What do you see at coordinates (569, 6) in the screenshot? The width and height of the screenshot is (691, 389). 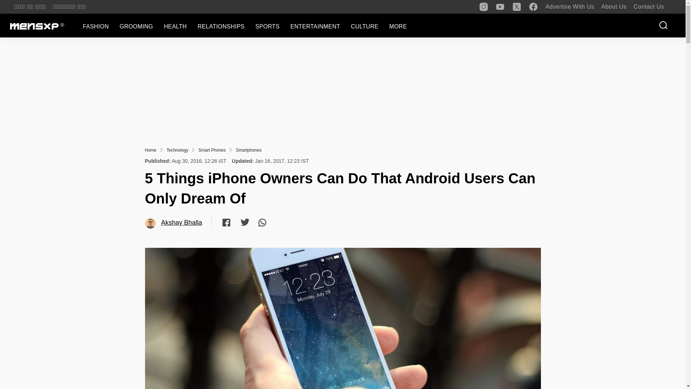 I see `Advertise With Us` at bounding box center [569, 6].